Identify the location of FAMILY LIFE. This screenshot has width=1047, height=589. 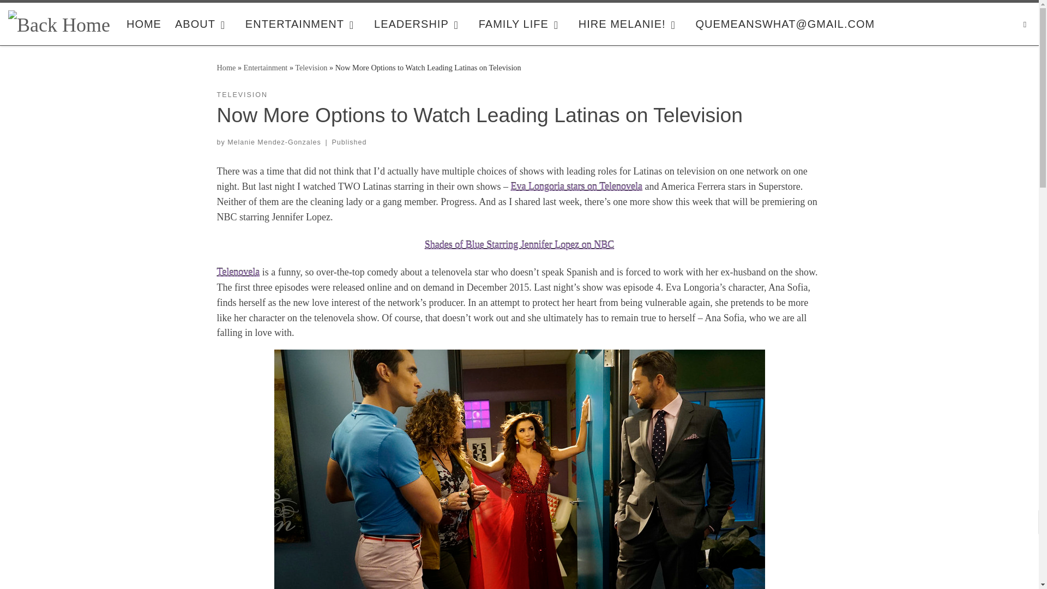
(521, 23).